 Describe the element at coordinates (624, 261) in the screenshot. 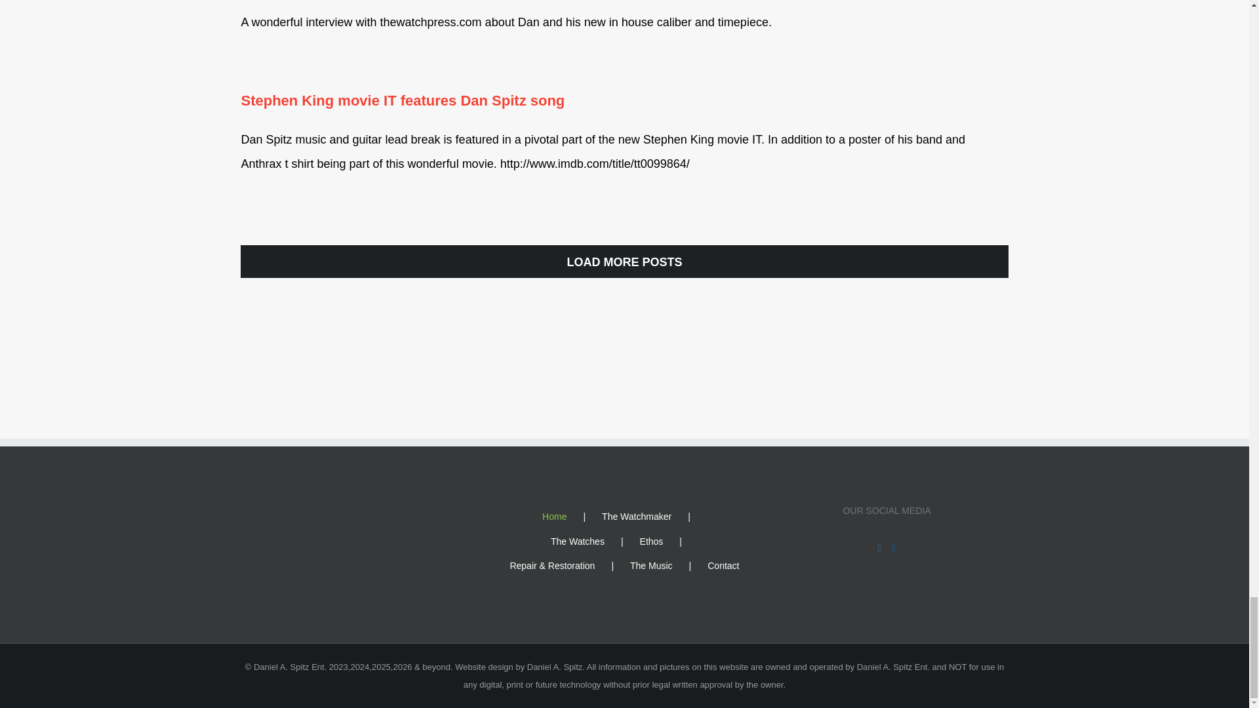

I see `LOAD MORE POSTS` at that location.